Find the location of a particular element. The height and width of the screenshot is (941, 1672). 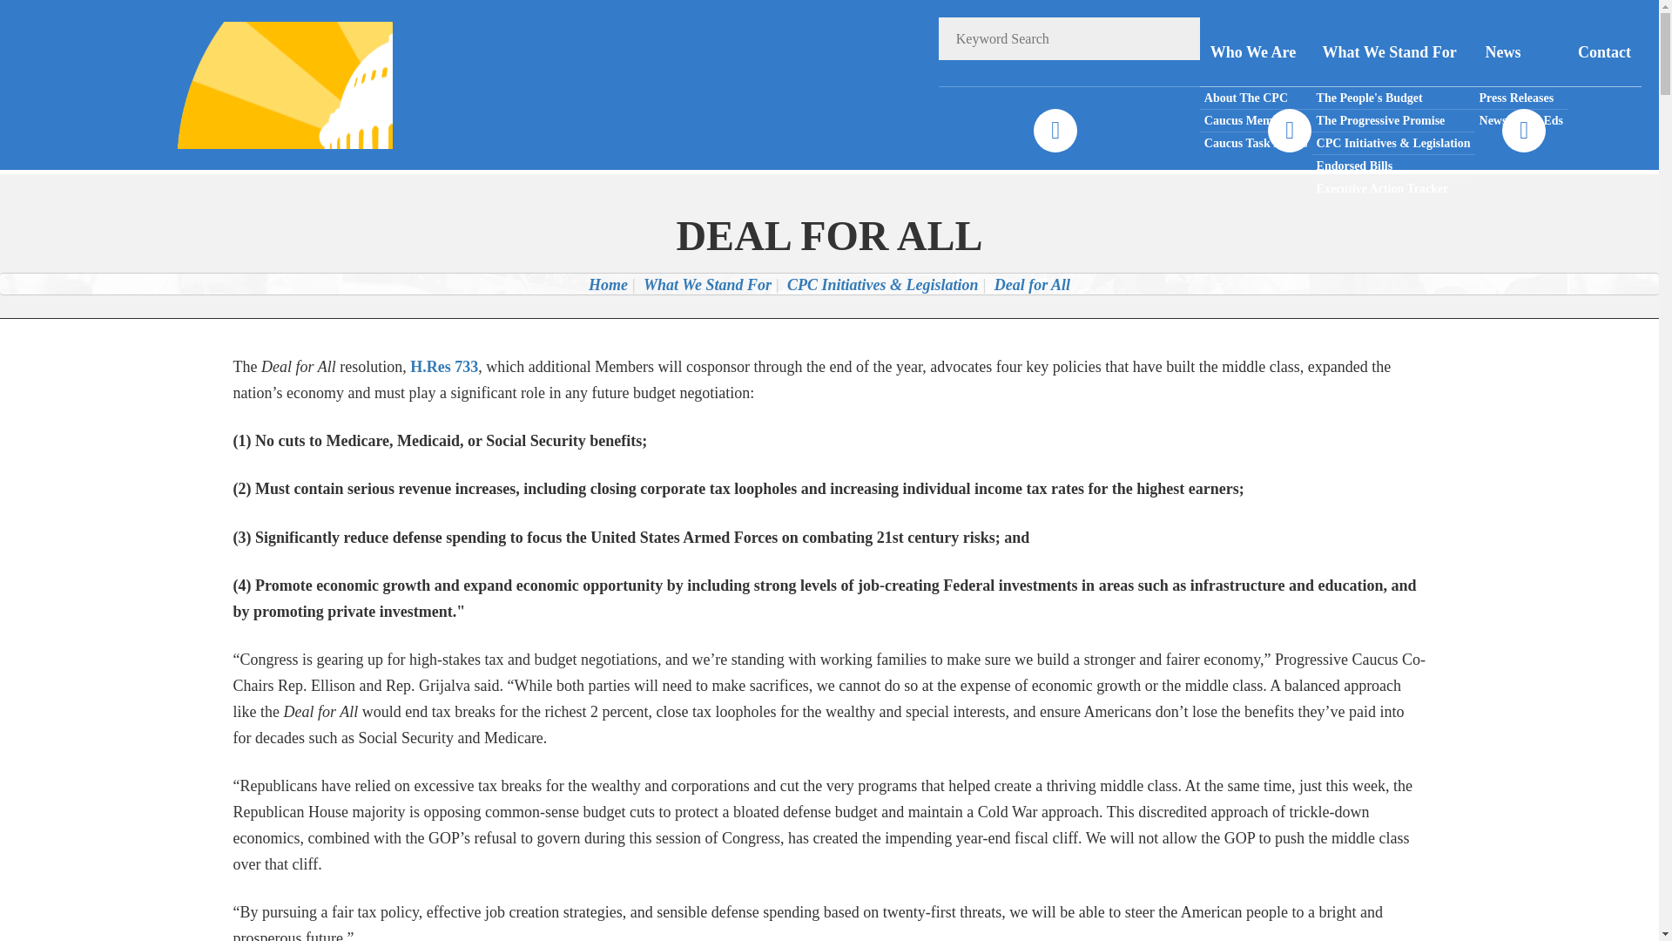

DEAL FOR ALL is located at coordinates (829, 235).